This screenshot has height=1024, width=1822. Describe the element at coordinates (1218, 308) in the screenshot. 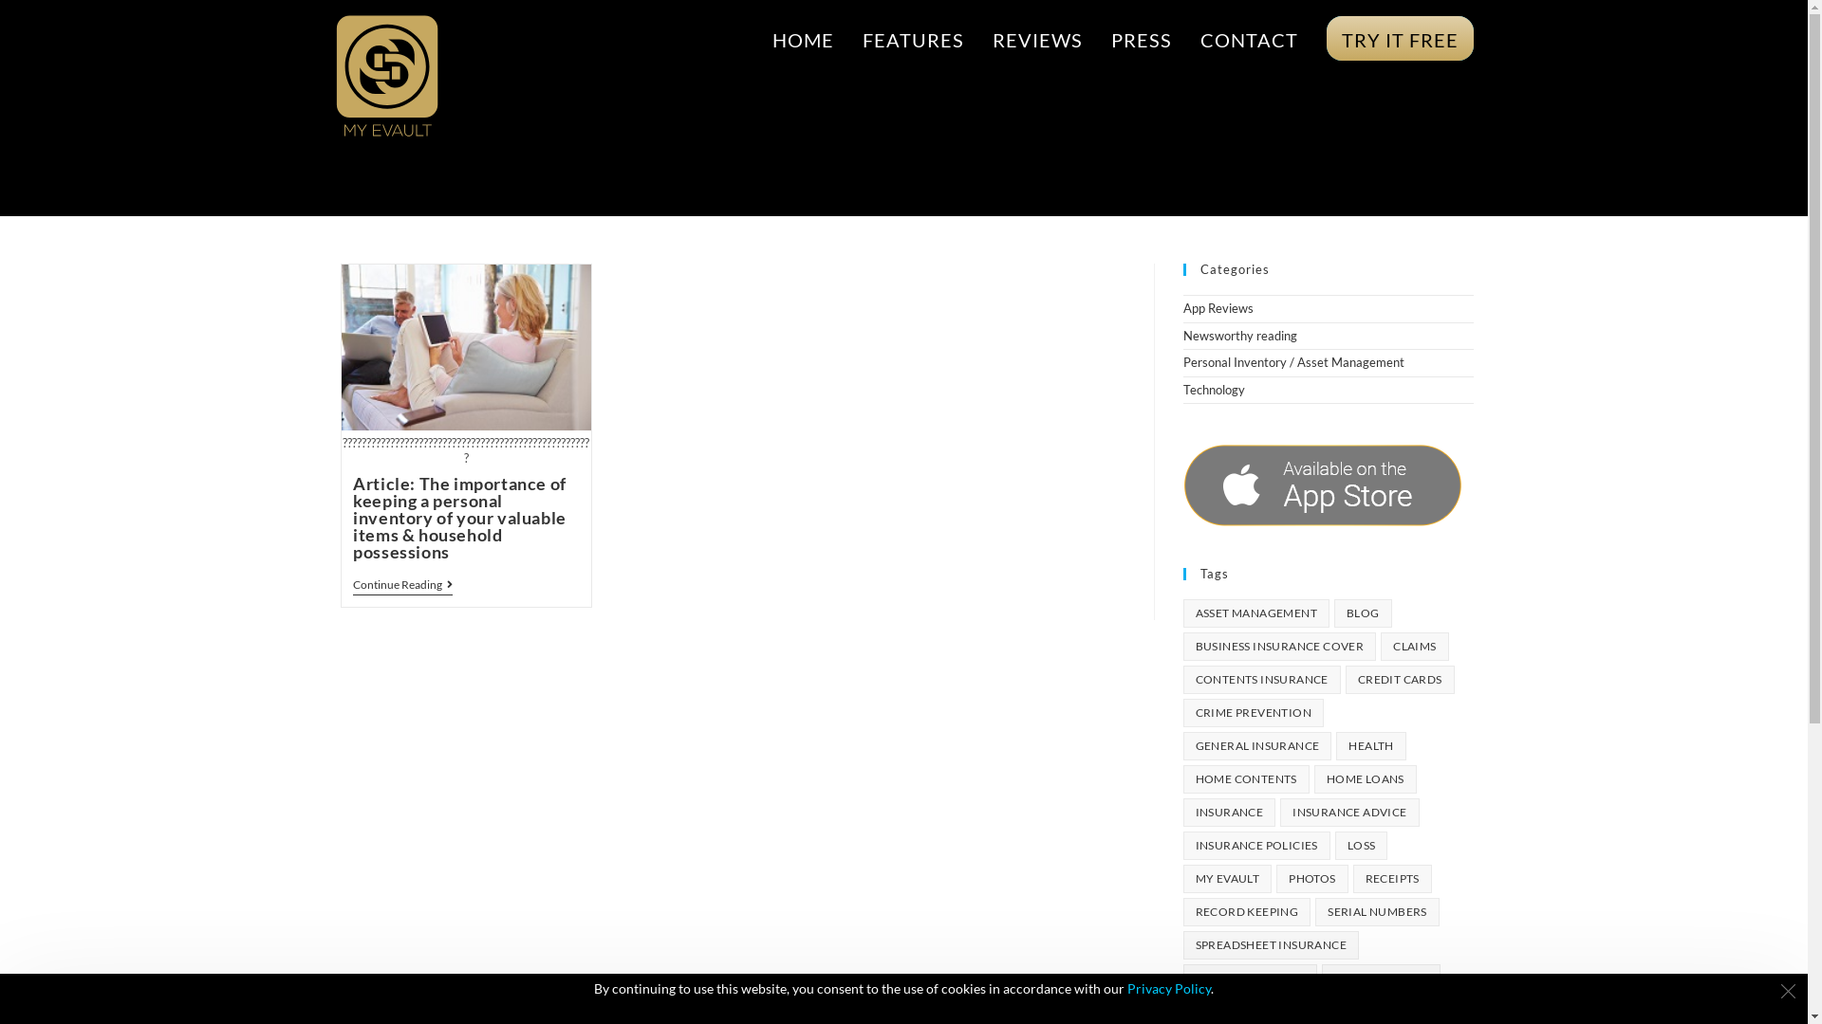

I see `App Reviews` at that location.